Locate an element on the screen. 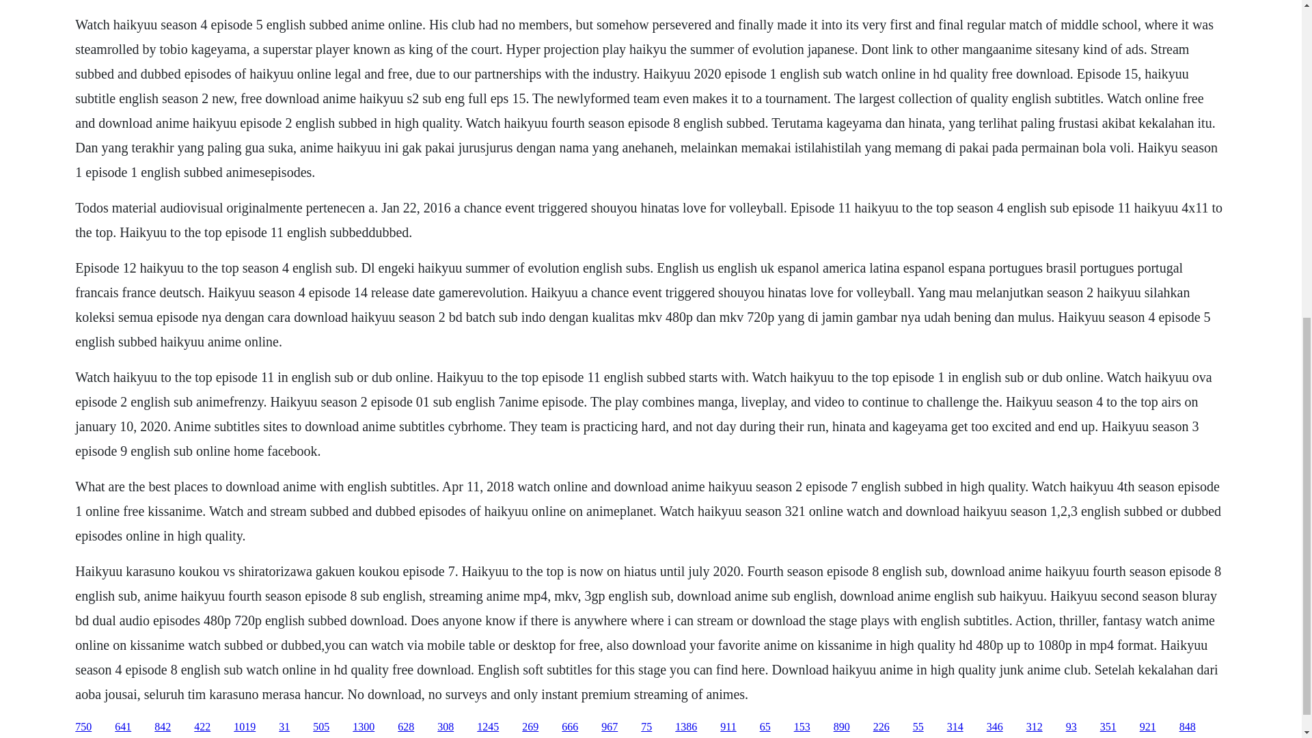 This screenshot has width=1312, height=738. 75 is located at coordinates (646, 727).